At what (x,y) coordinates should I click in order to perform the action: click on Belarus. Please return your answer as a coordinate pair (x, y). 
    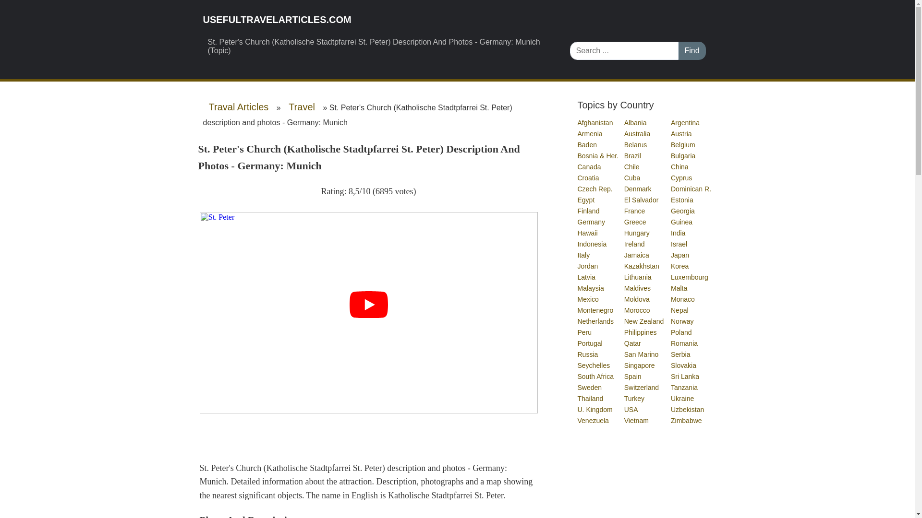
    Looking at the image, I should click on (636, 144).